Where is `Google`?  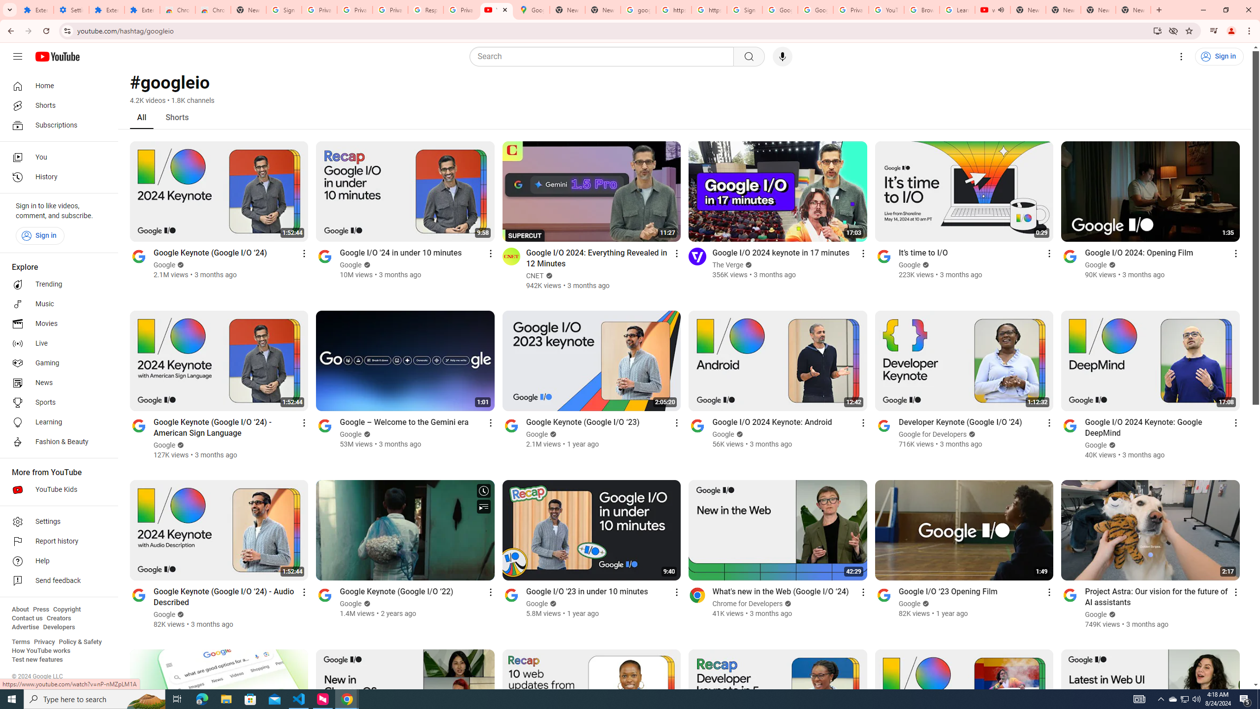
Google is located at coordinates (1096, 614).